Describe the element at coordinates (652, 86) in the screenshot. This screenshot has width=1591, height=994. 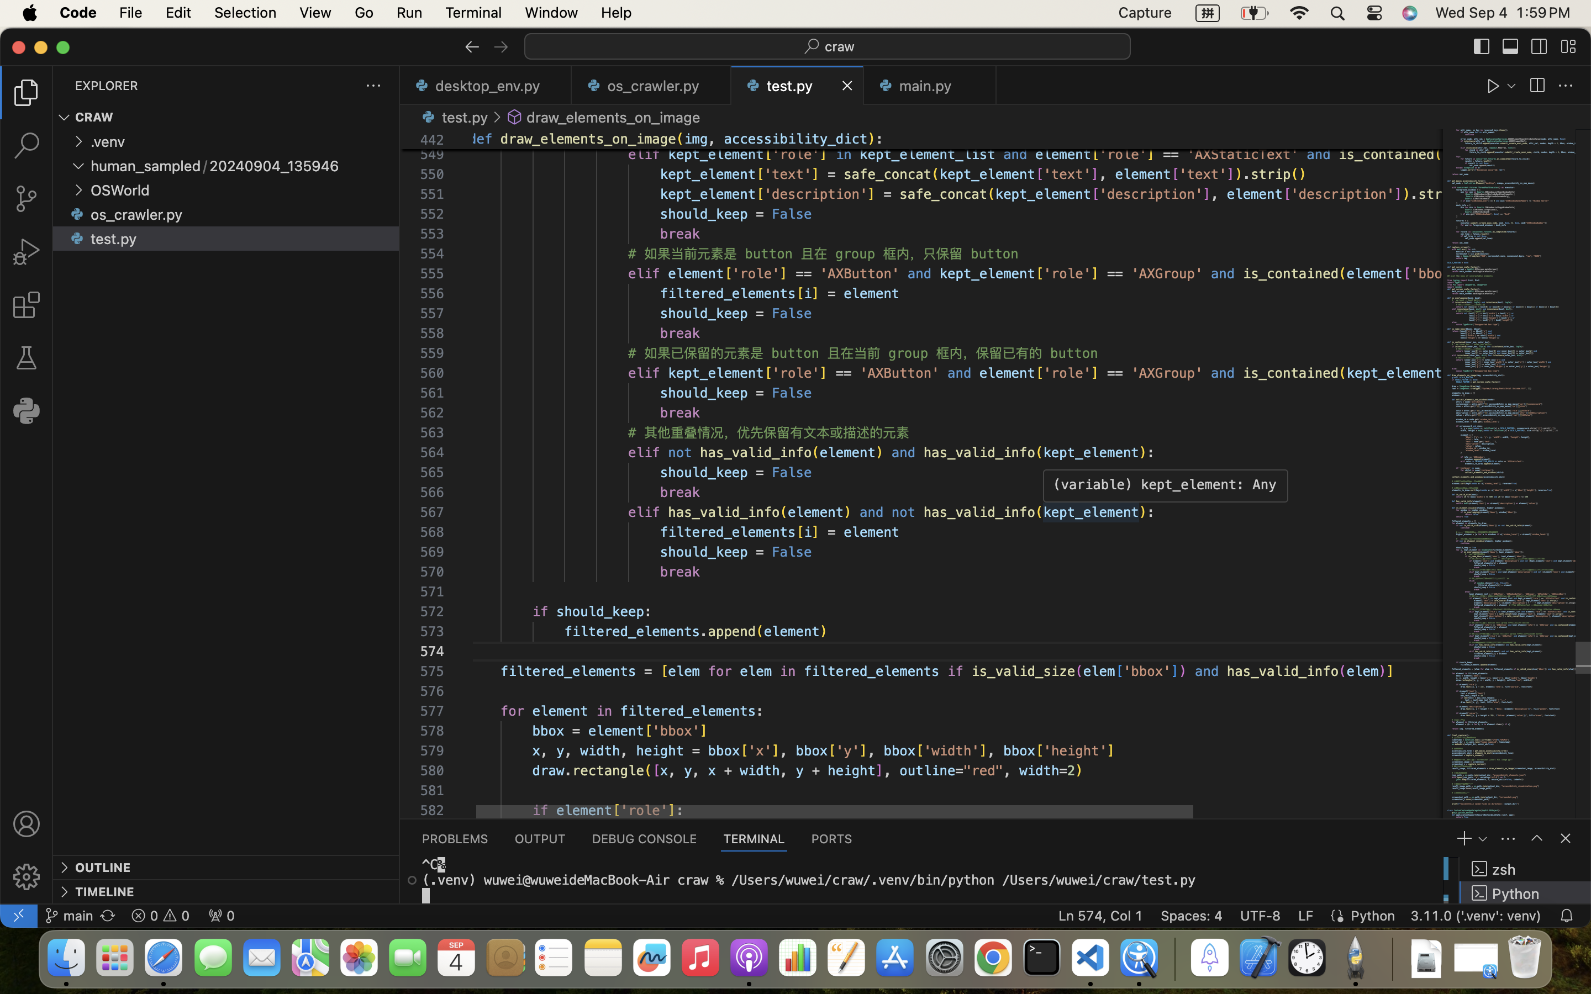
I see `0 os_crawler.py  ` at that location.